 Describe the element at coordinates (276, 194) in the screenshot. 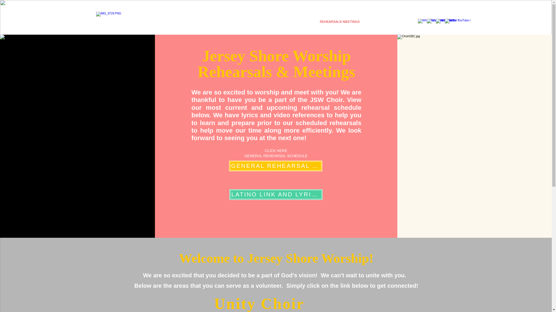

I see `LATINO LINK AND LYRICS` at that location.